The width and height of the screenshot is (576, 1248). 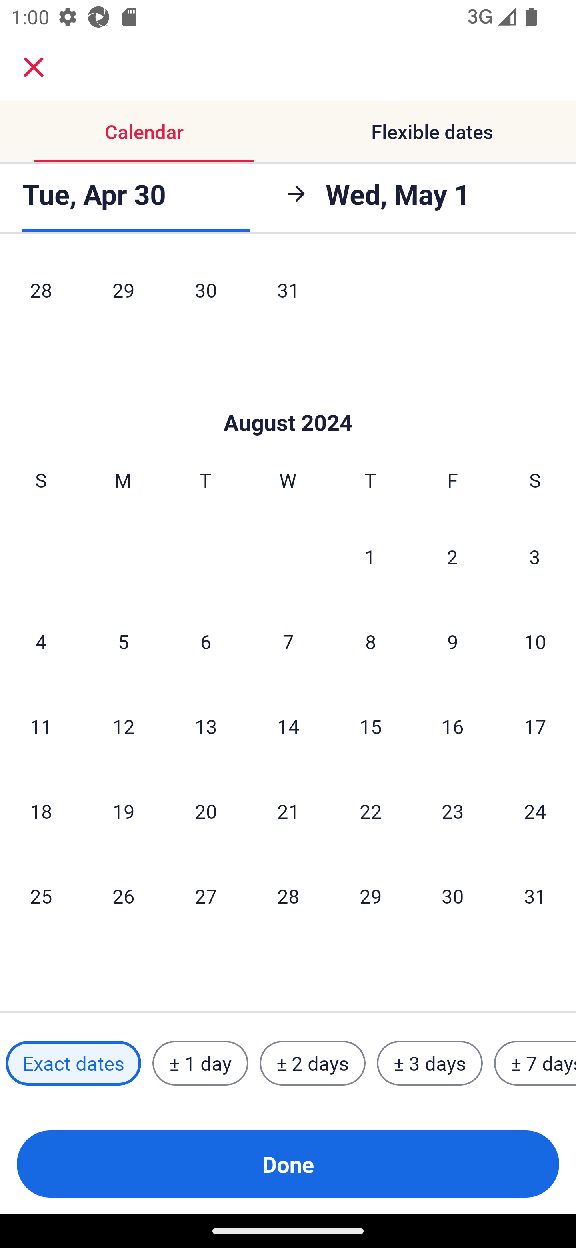 What do you see at coordinates (535, 811) in the screenshot?
I see `24 Saturday, August 24, 2024` at bounding box center [535, 811].